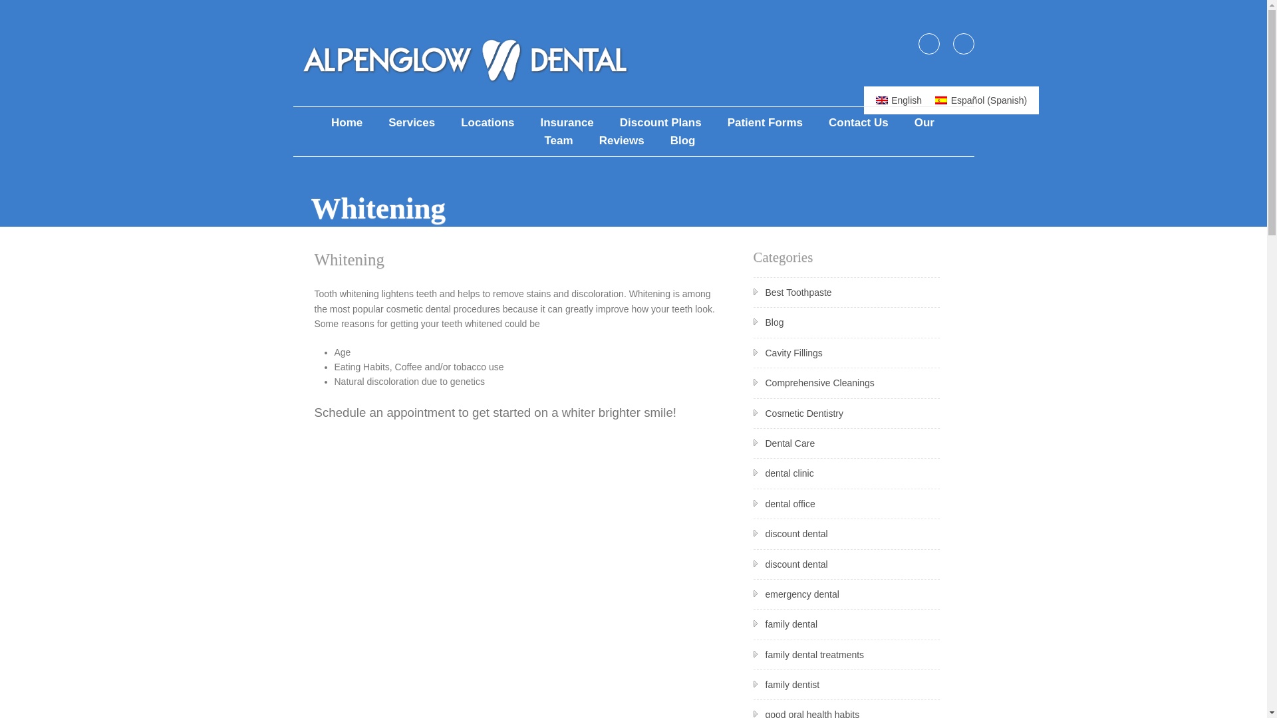 The width and height of the screenshot is (1277, 718). I want to click on Home, so click(346, 122).